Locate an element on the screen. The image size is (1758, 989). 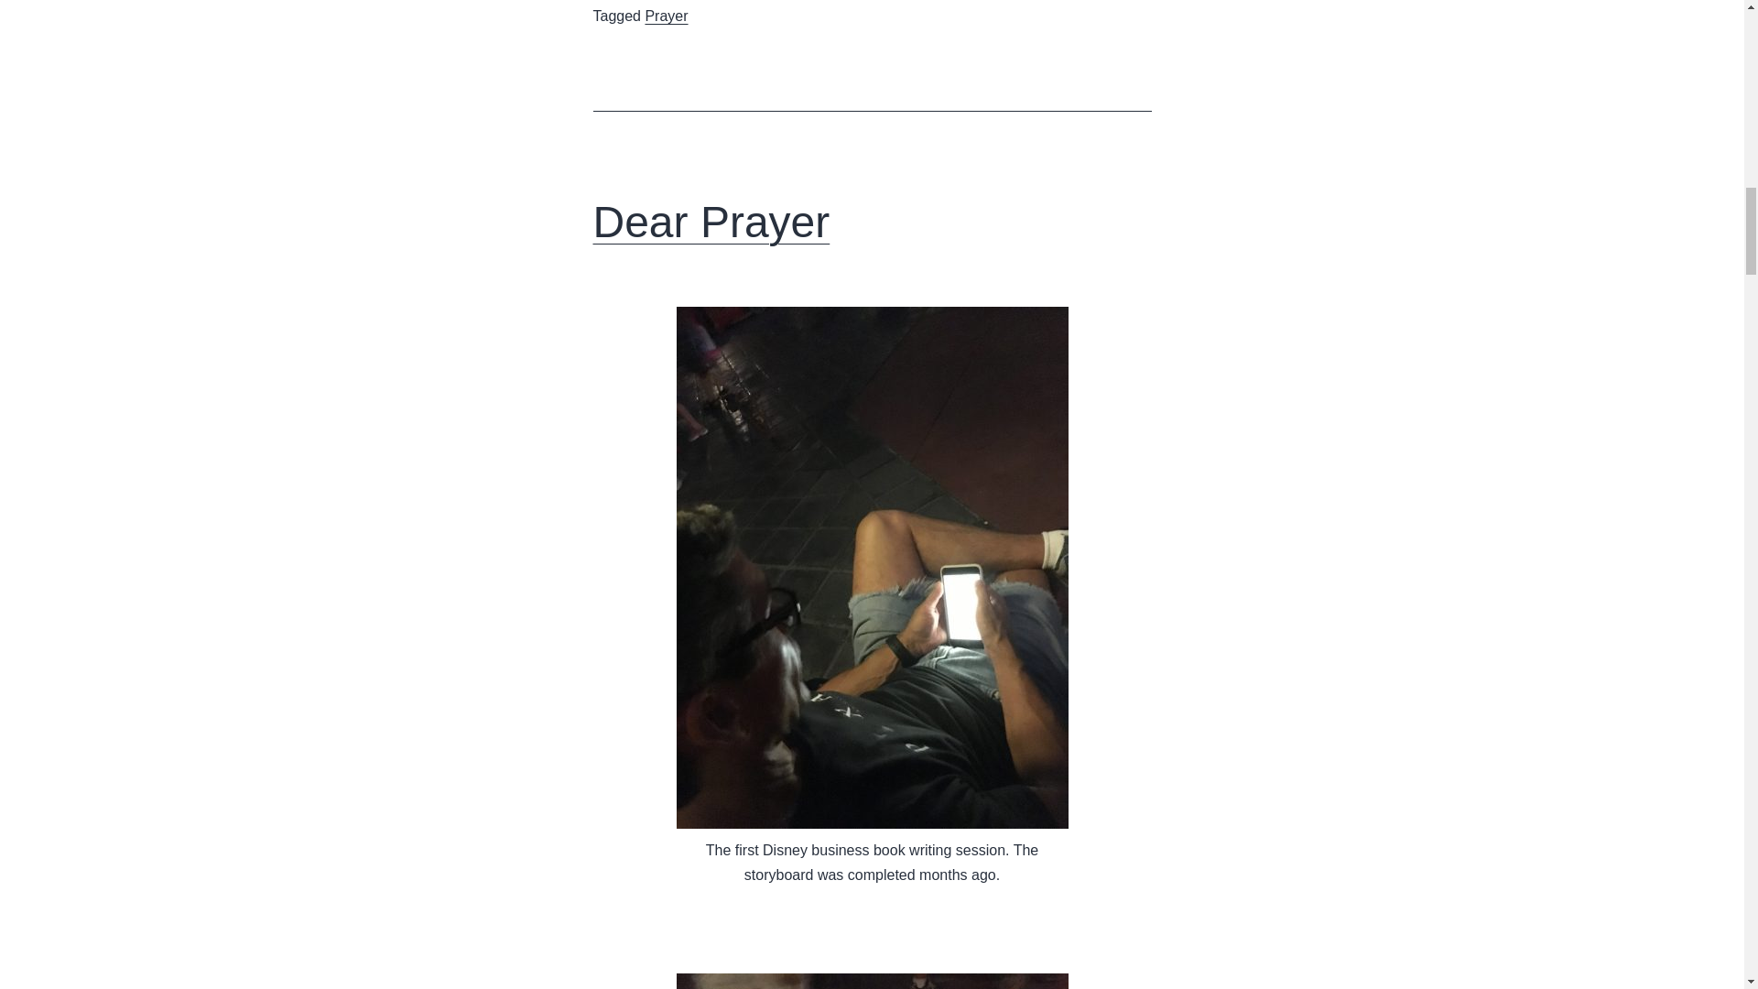
Dear Prayer is located at coordinates (711, 222).